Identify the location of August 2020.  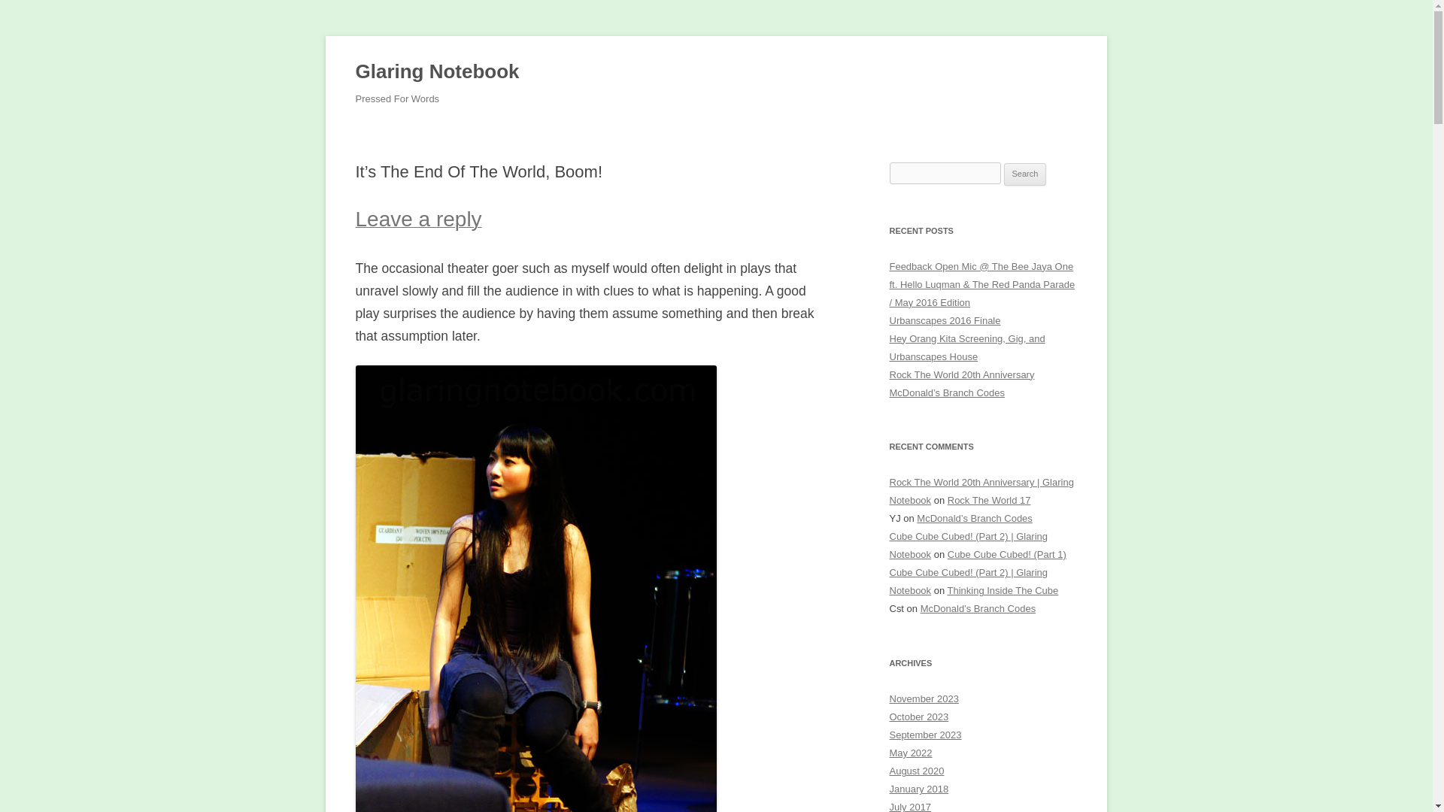
(916, 771).